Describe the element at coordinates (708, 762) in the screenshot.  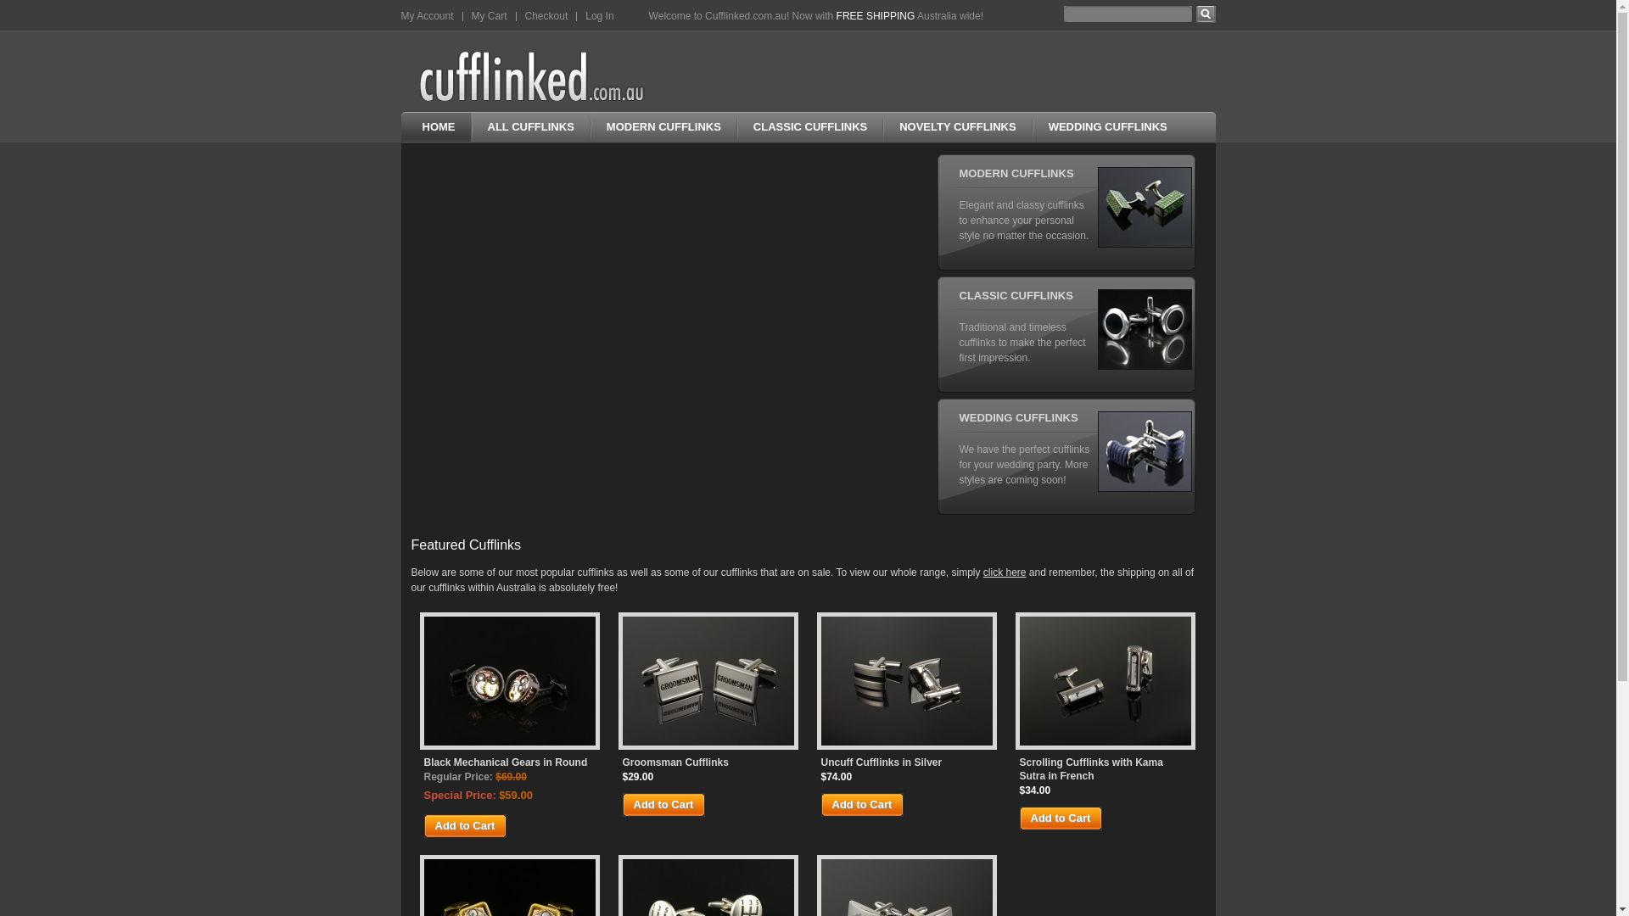
I see `Groomsman Cufflinks` at that location.